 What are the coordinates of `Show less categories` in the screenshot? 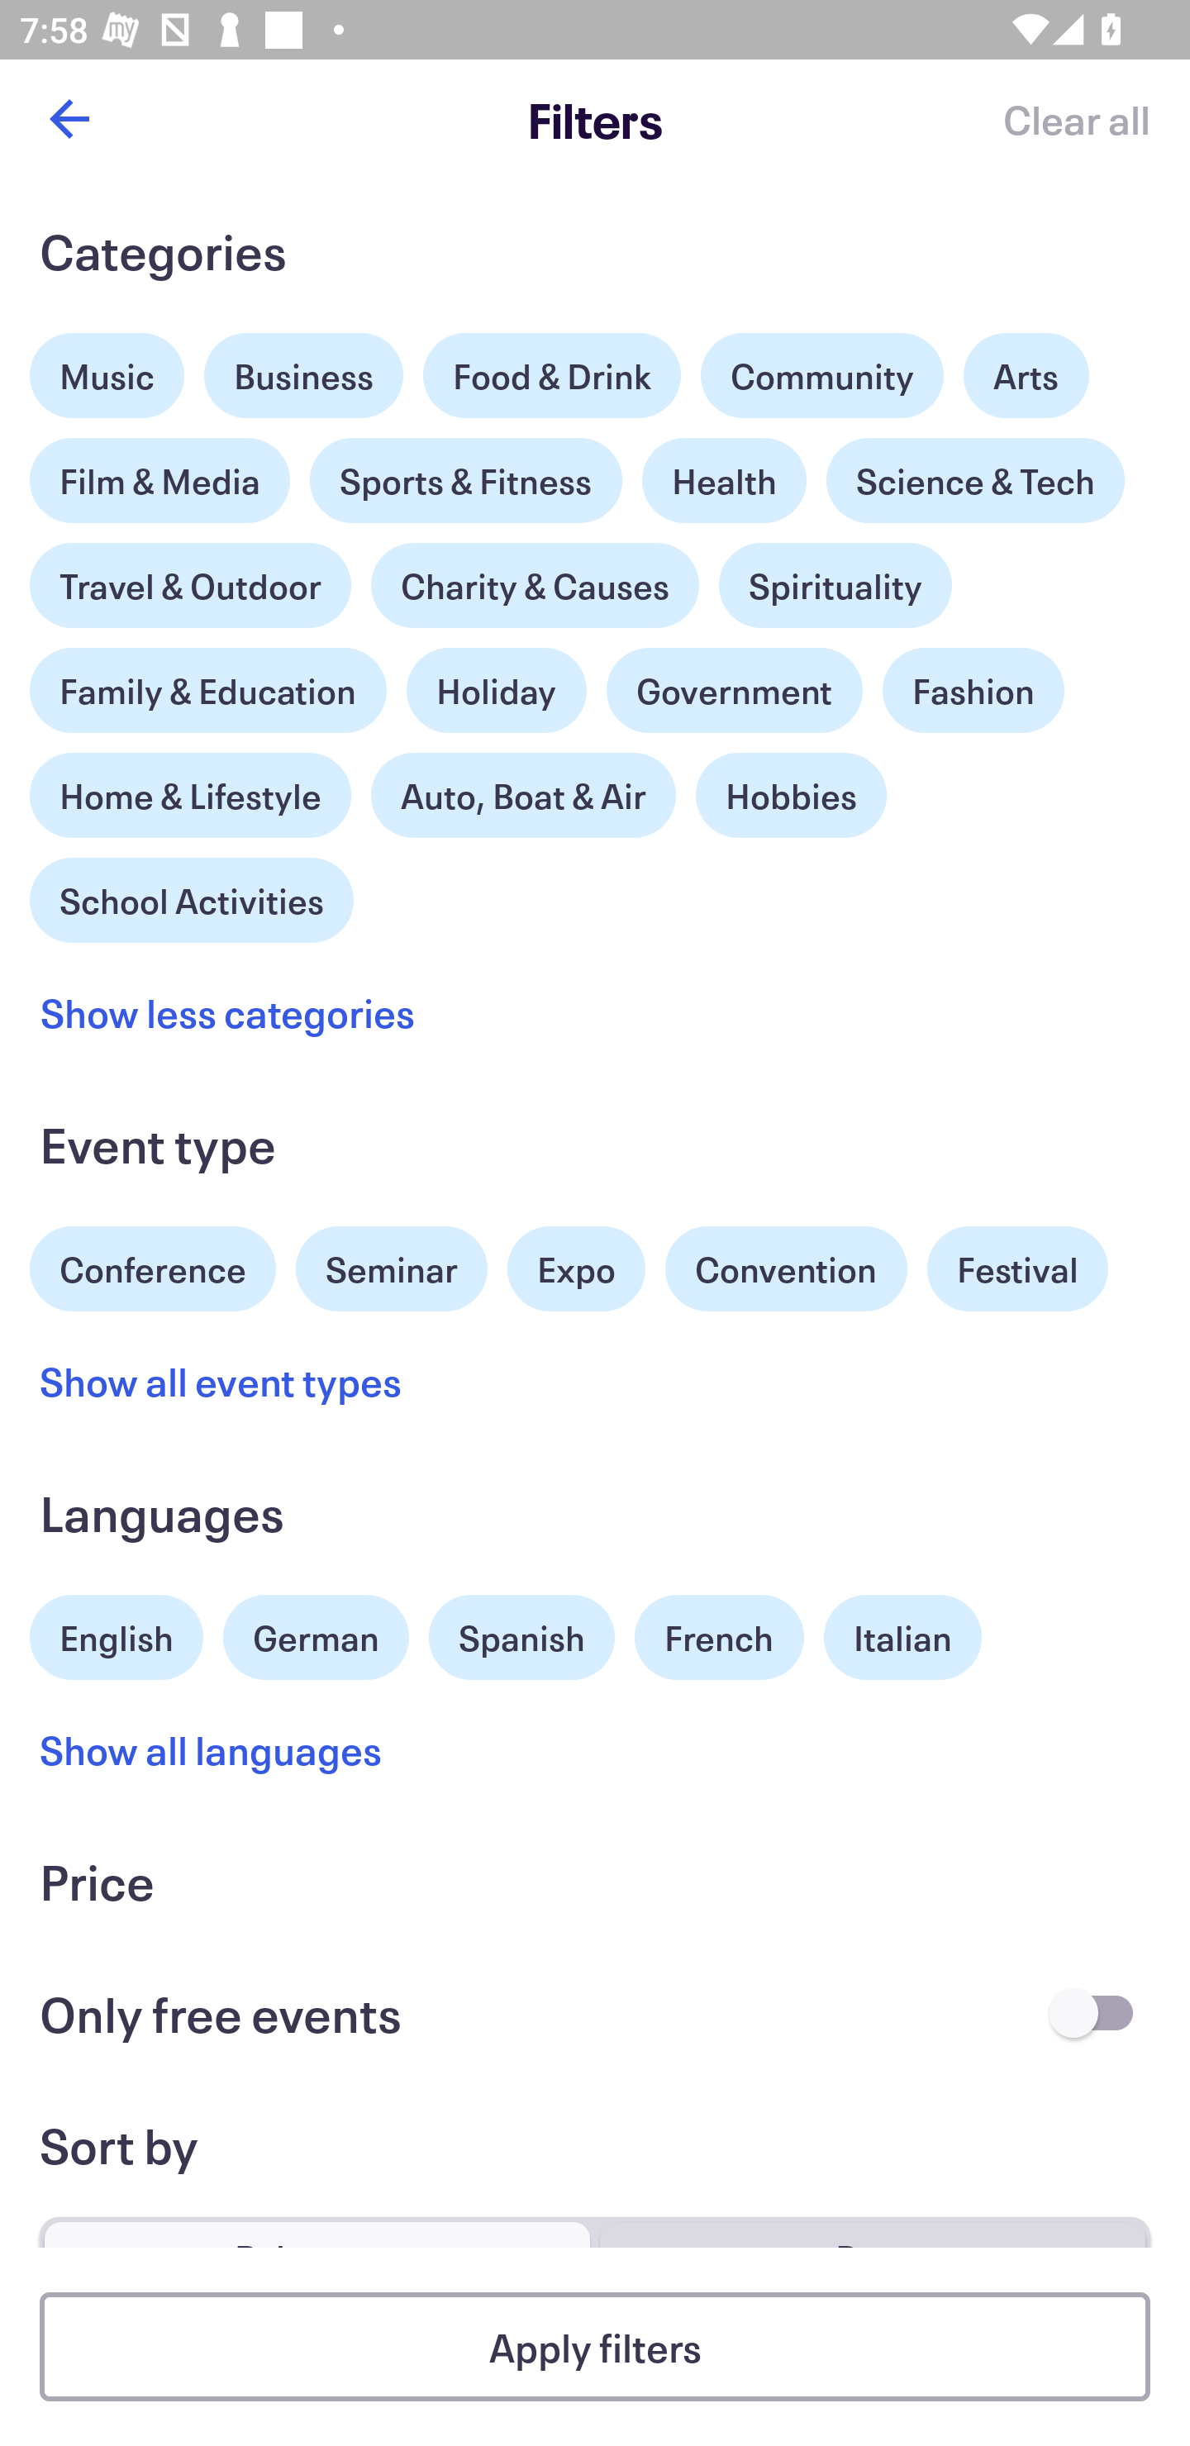 It's located at (227, 1012).